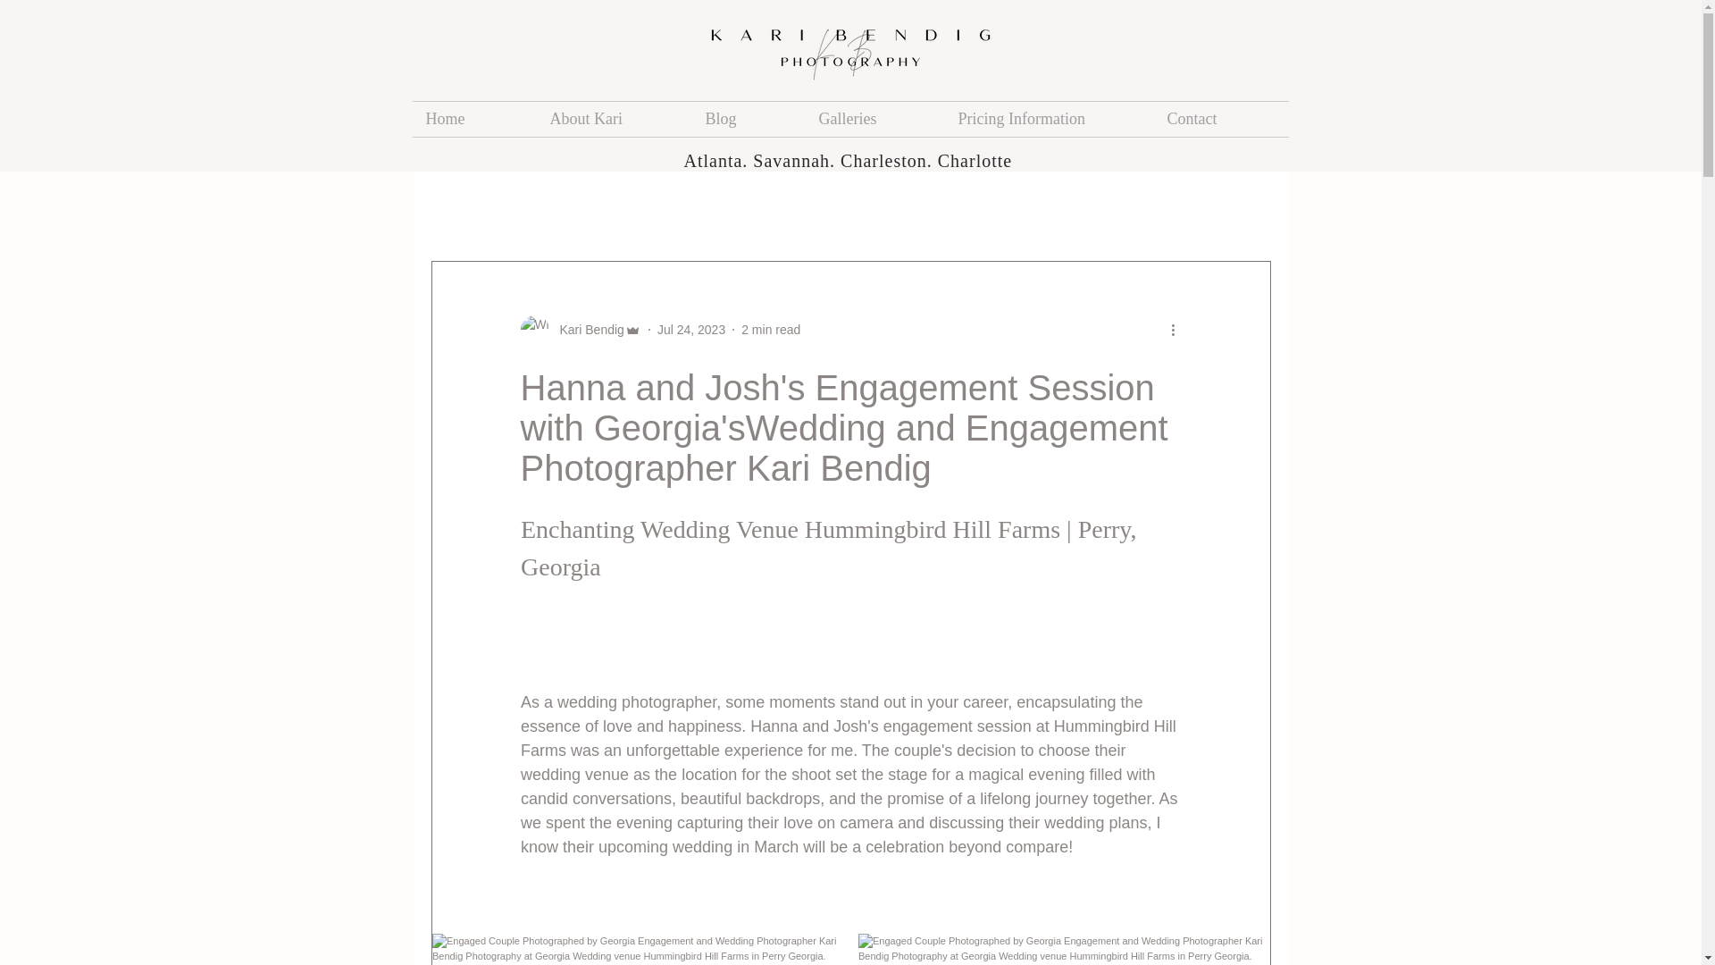  What do you see at coordinates (925, 207) in the screenshot?
I see `Middle Georgia Wedding` at bounding box center [925, 207].